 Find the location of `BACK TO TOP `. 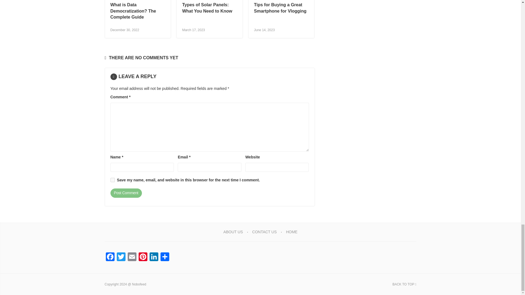

BACK TO TOP  is located at coordinates (404, 284).